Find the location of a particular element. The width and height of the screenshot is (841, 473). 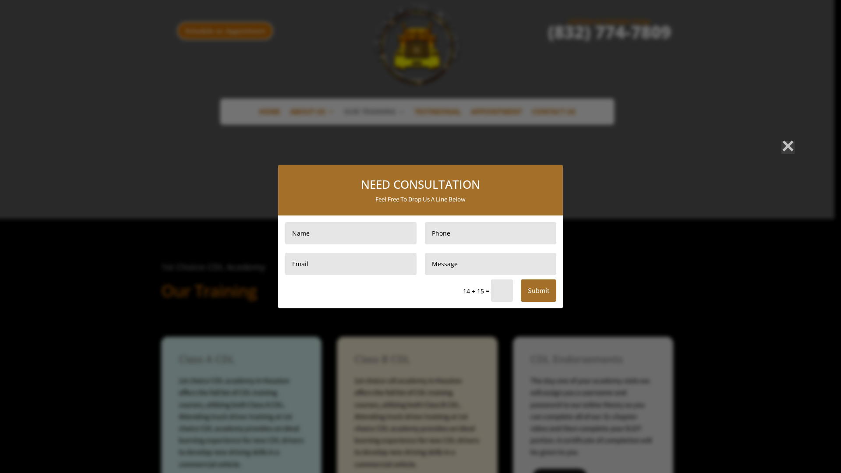

logo-green-dark is located at coordinates (417, 45).